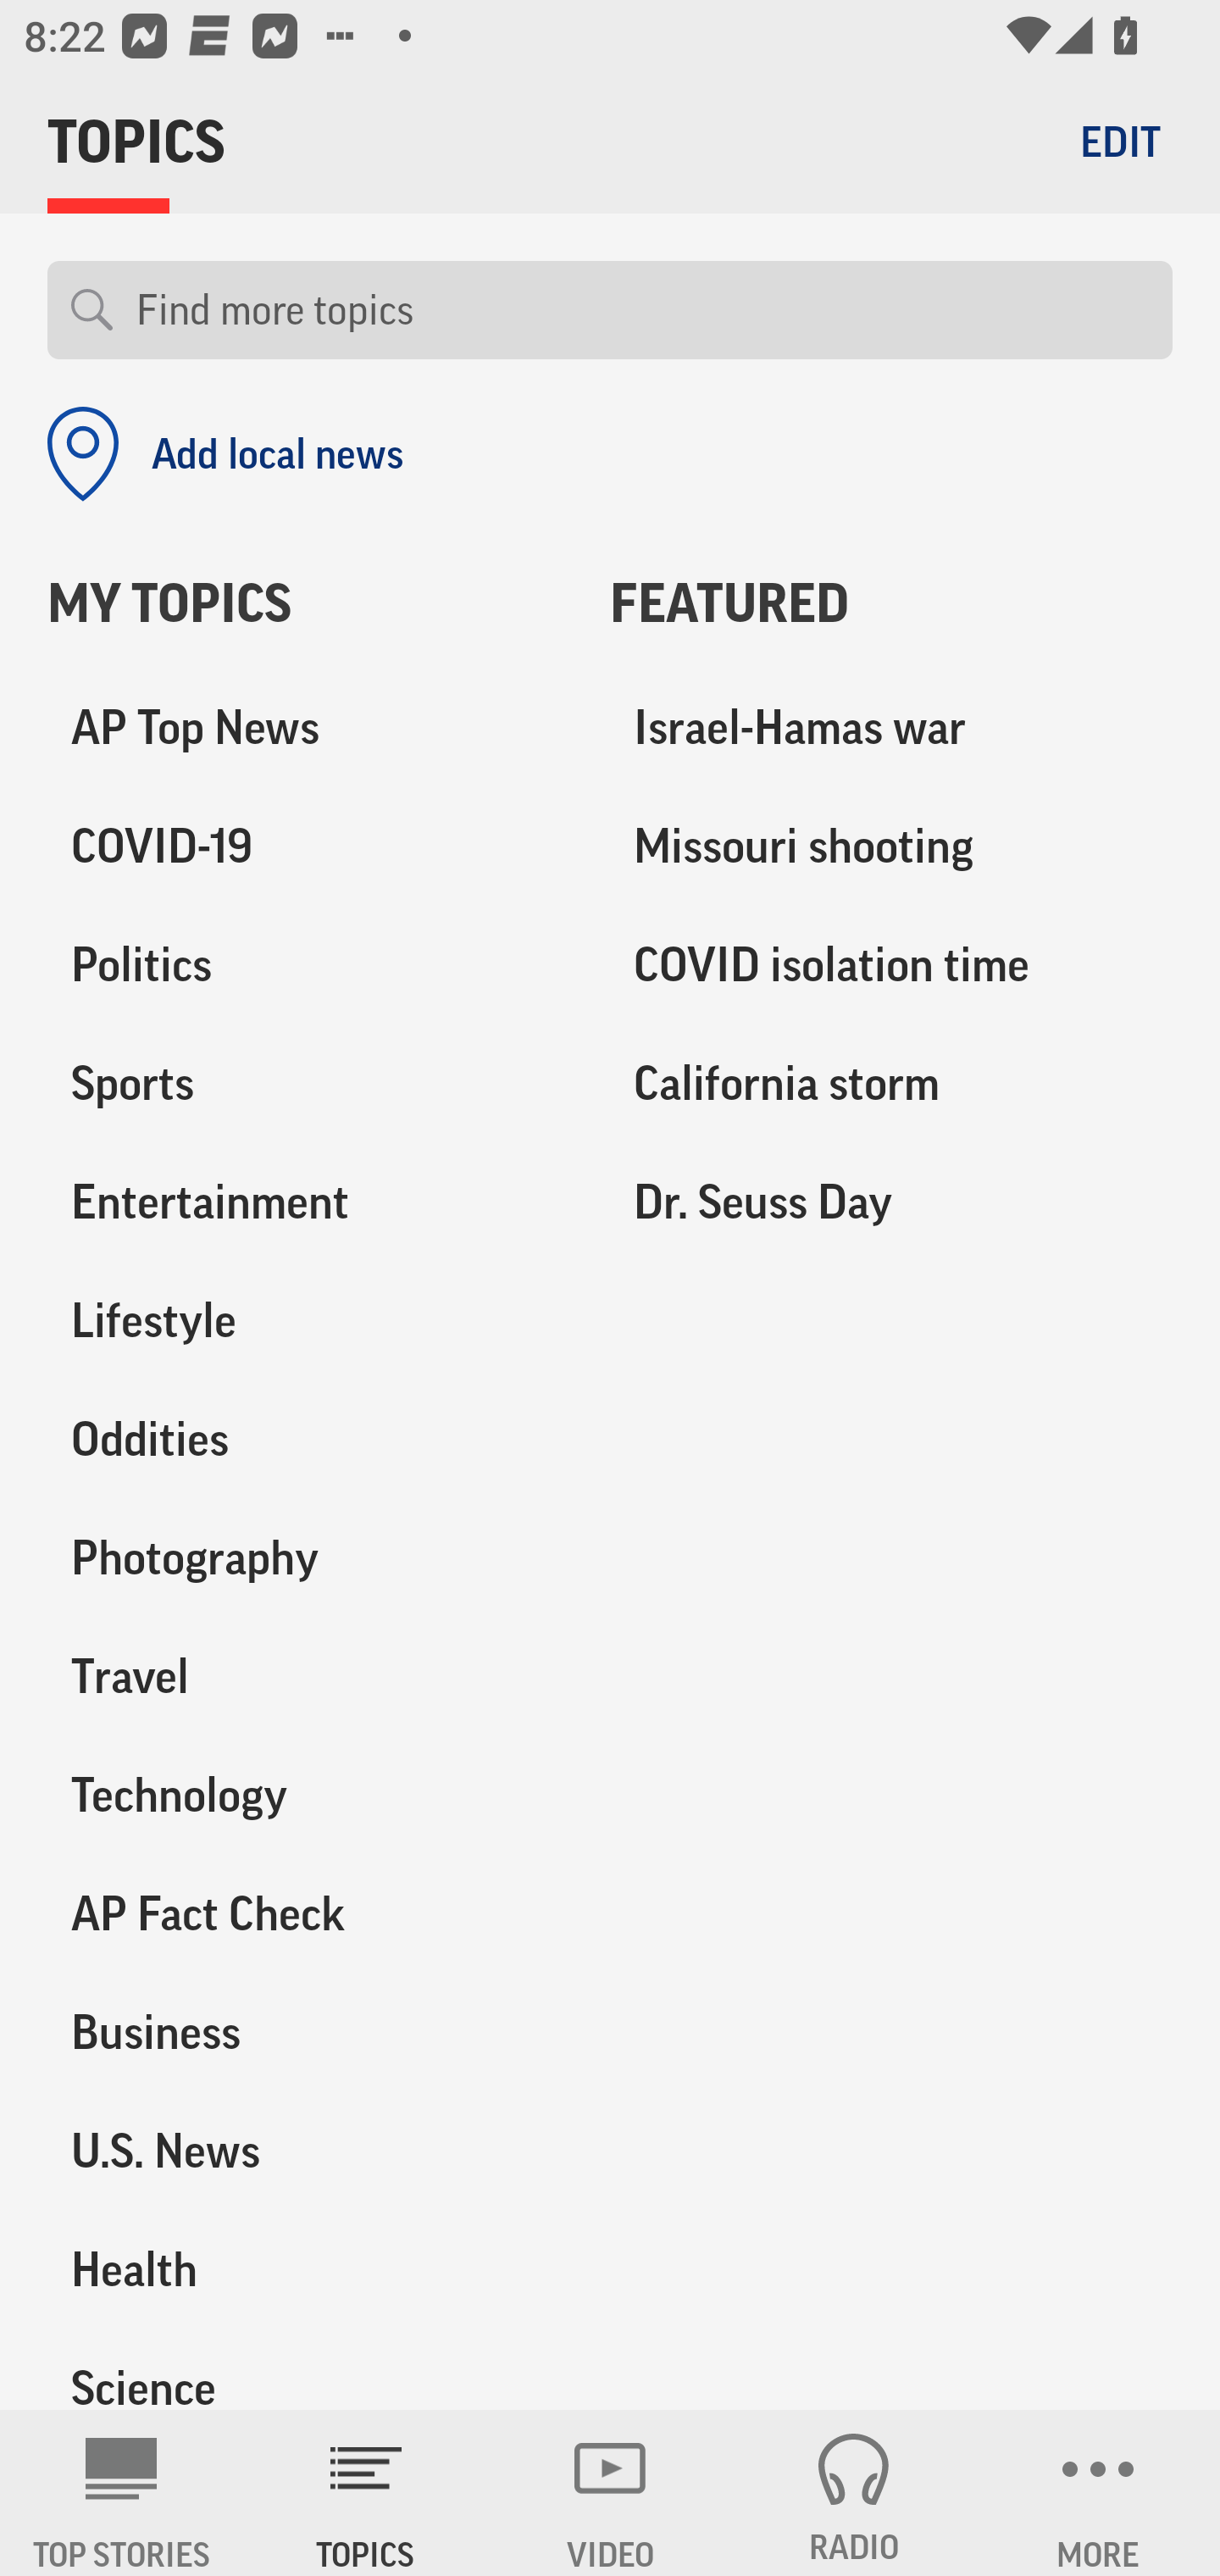 The height and width of the screenshot is (2576, 1220). What do you see at coordinates (305, 1202) in the screenshot?
I see `Entertainment` at bounding box center [305, 1202].